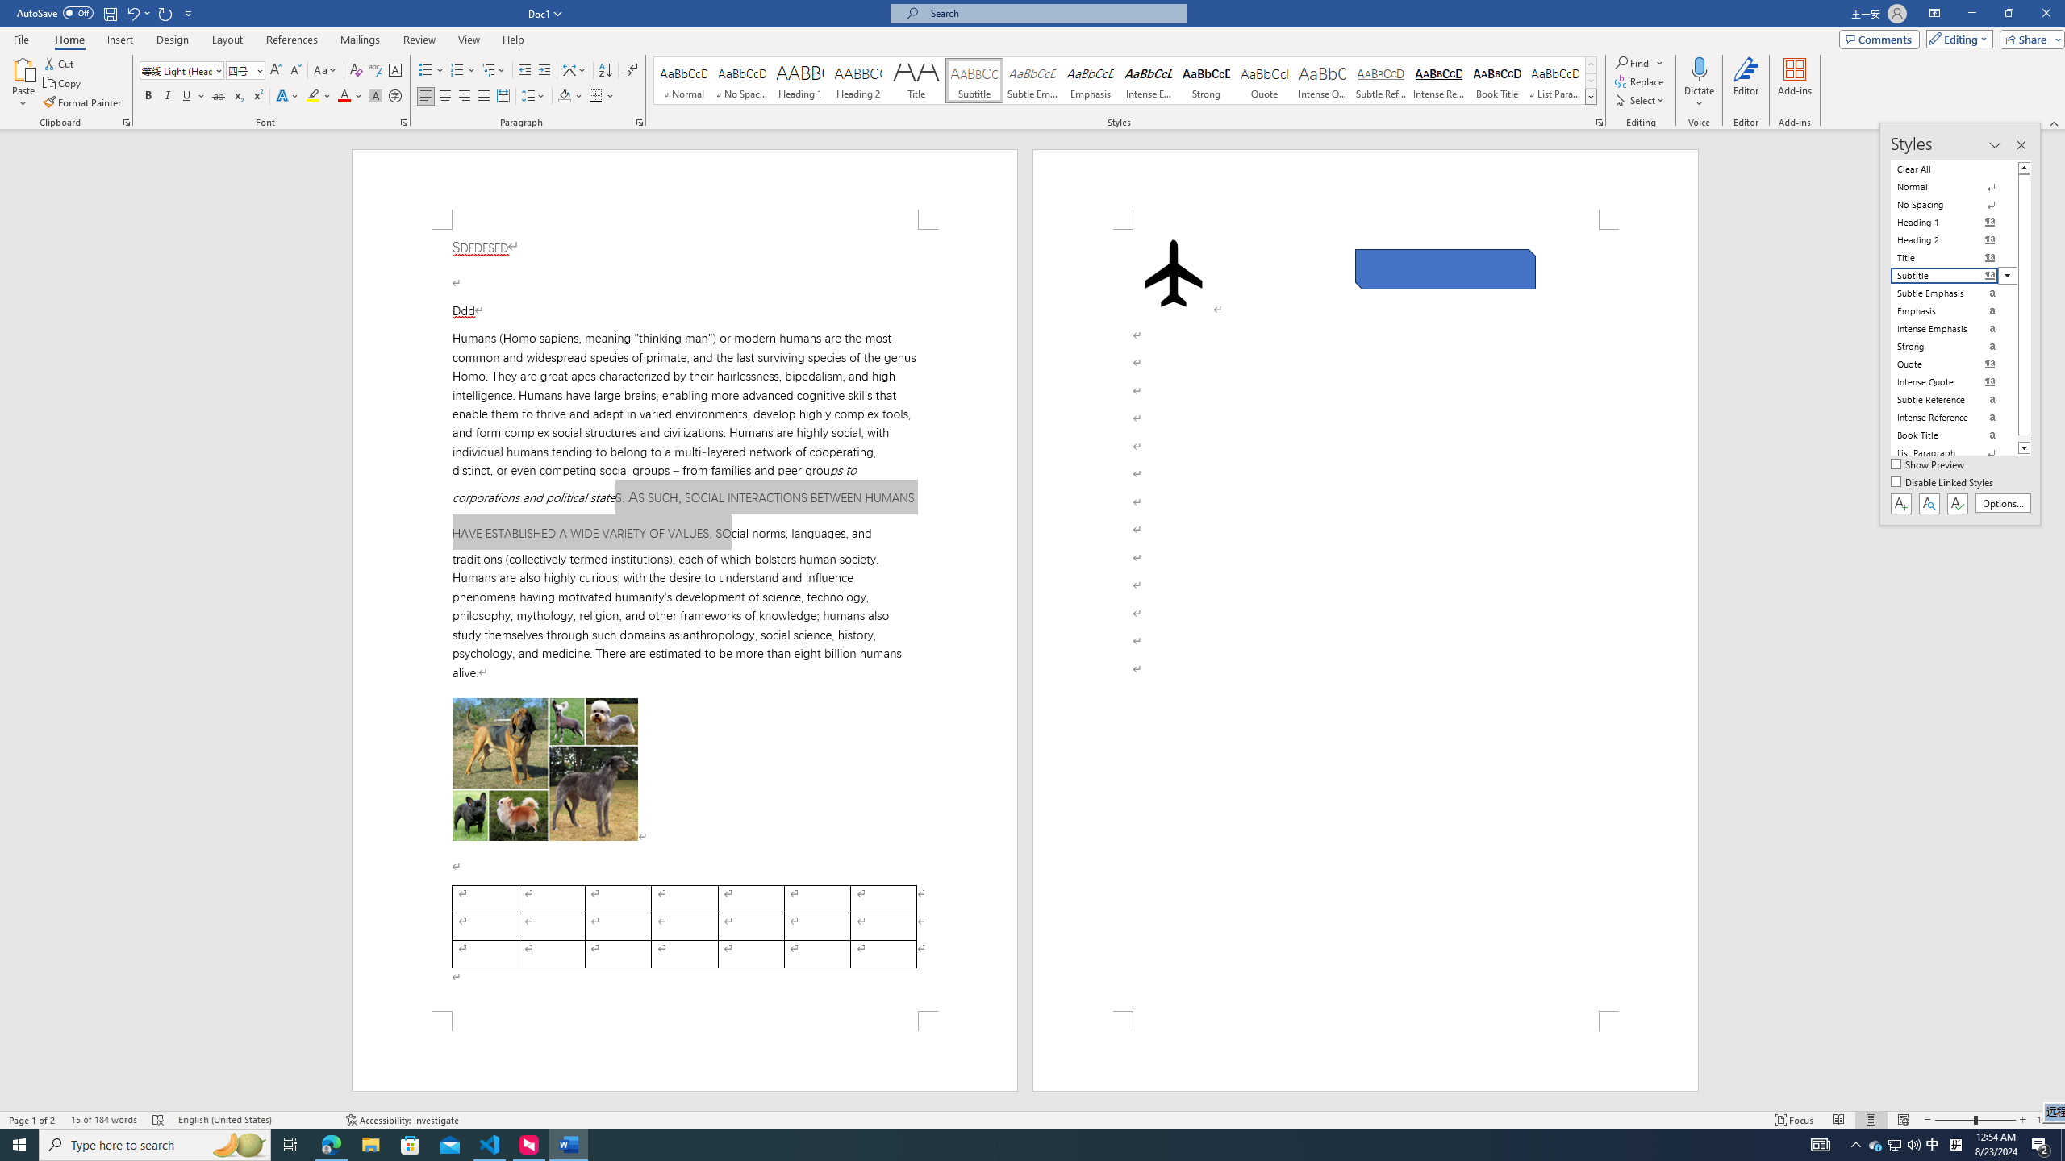 The width and height of the screenshot is (2065, 1161). What do you see at coordinates (1954, 1120) in the screenshot?
I see `Zoom Out` at bounding box center [1954, 1120].